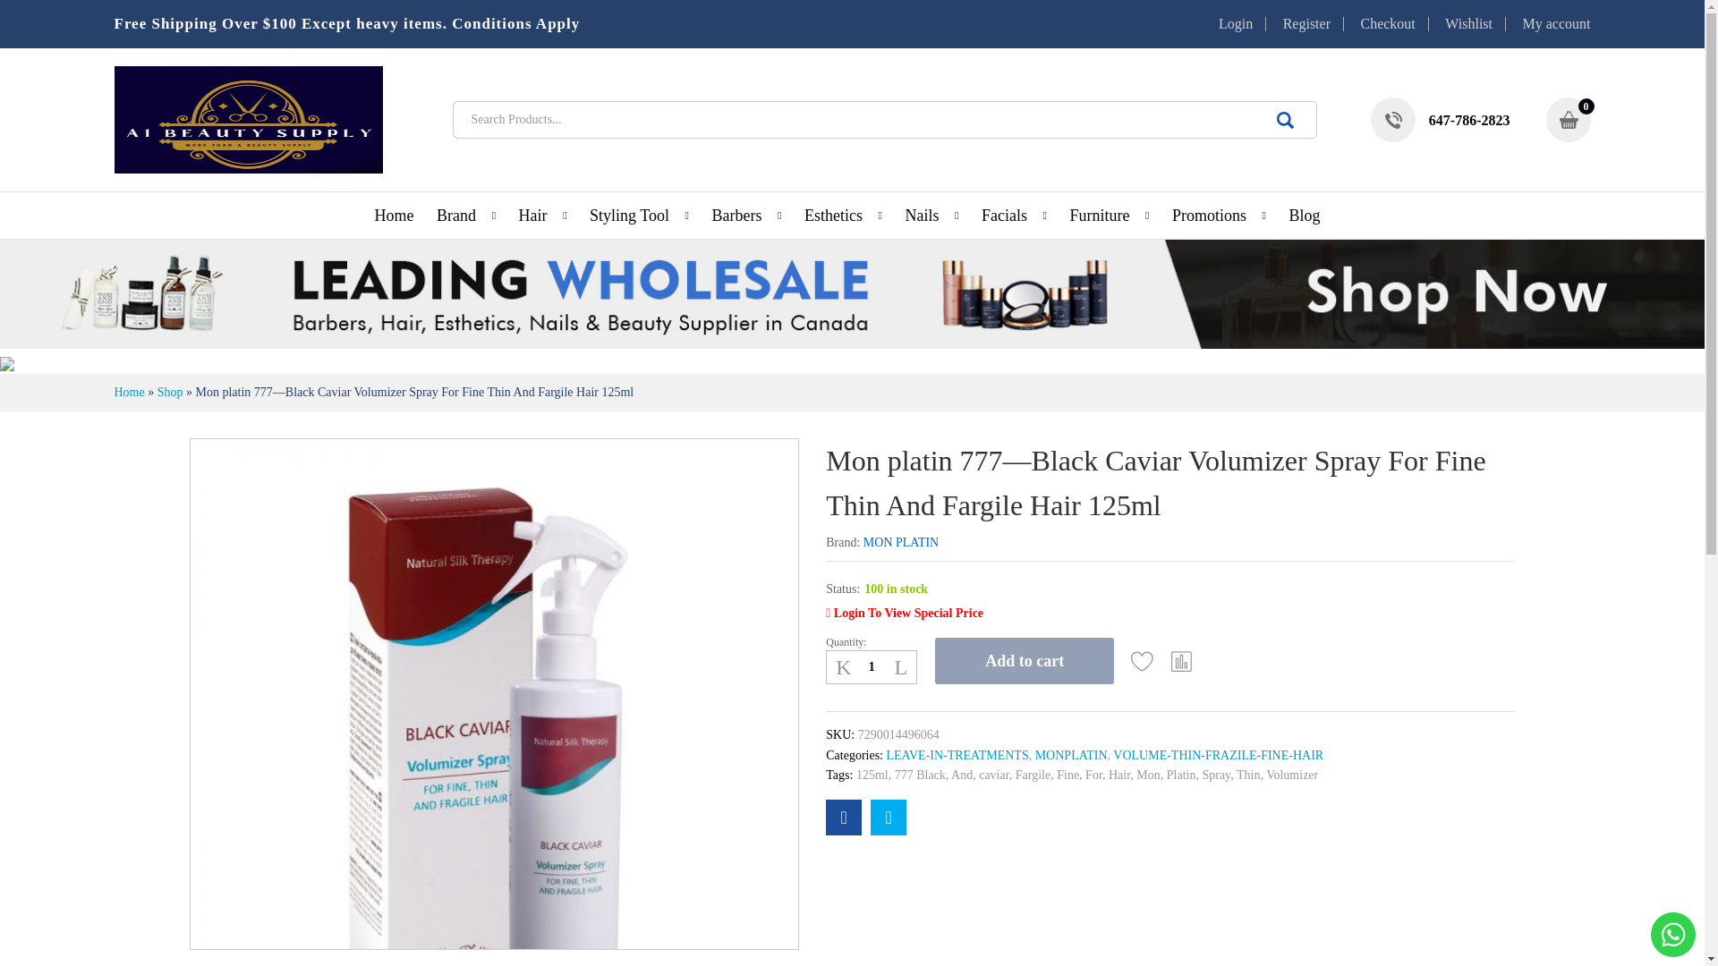  Describe the element at coordinates (1556, 23) in the screenshot. I see `My account` at that location.